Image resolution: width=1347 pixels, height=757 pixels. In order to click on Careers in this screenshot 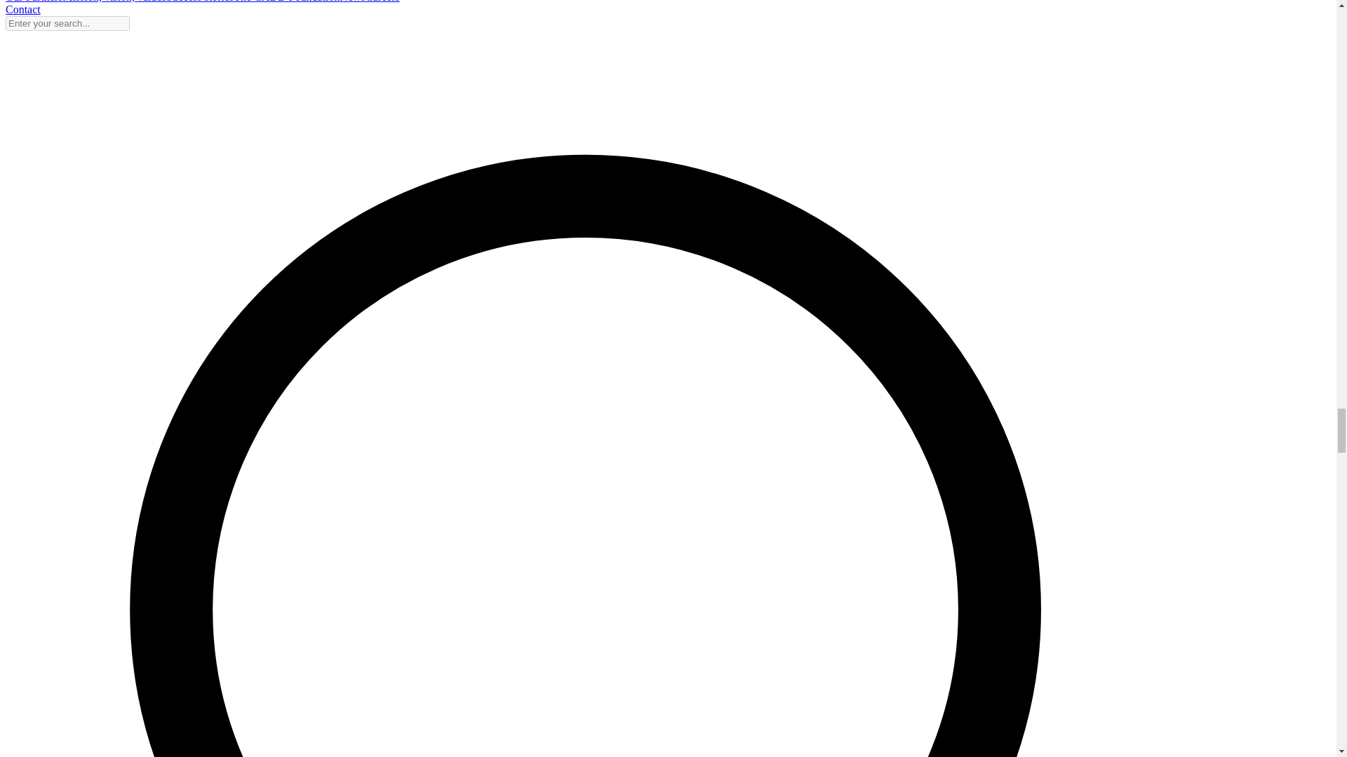, I will do `click(382, 1)`.